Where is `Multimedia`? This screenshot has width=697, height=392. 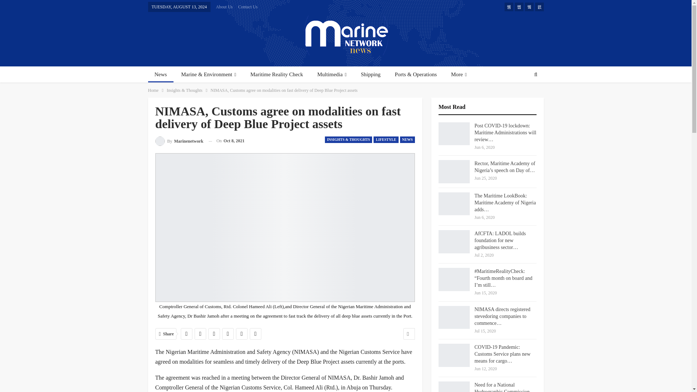 Multimedia is located at coordinates (332, 74).